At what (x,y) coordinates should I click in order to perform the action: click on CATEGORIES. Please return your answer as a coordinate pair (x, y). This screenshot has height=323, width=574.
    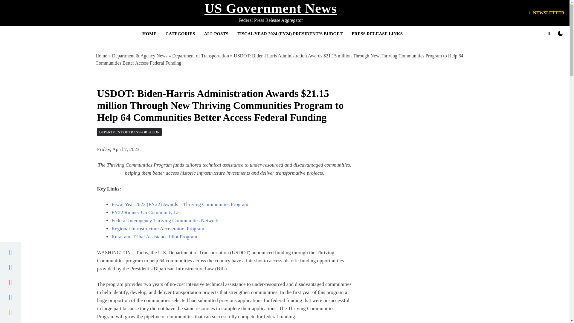
    Looking at the image, I should click on (181, 34).